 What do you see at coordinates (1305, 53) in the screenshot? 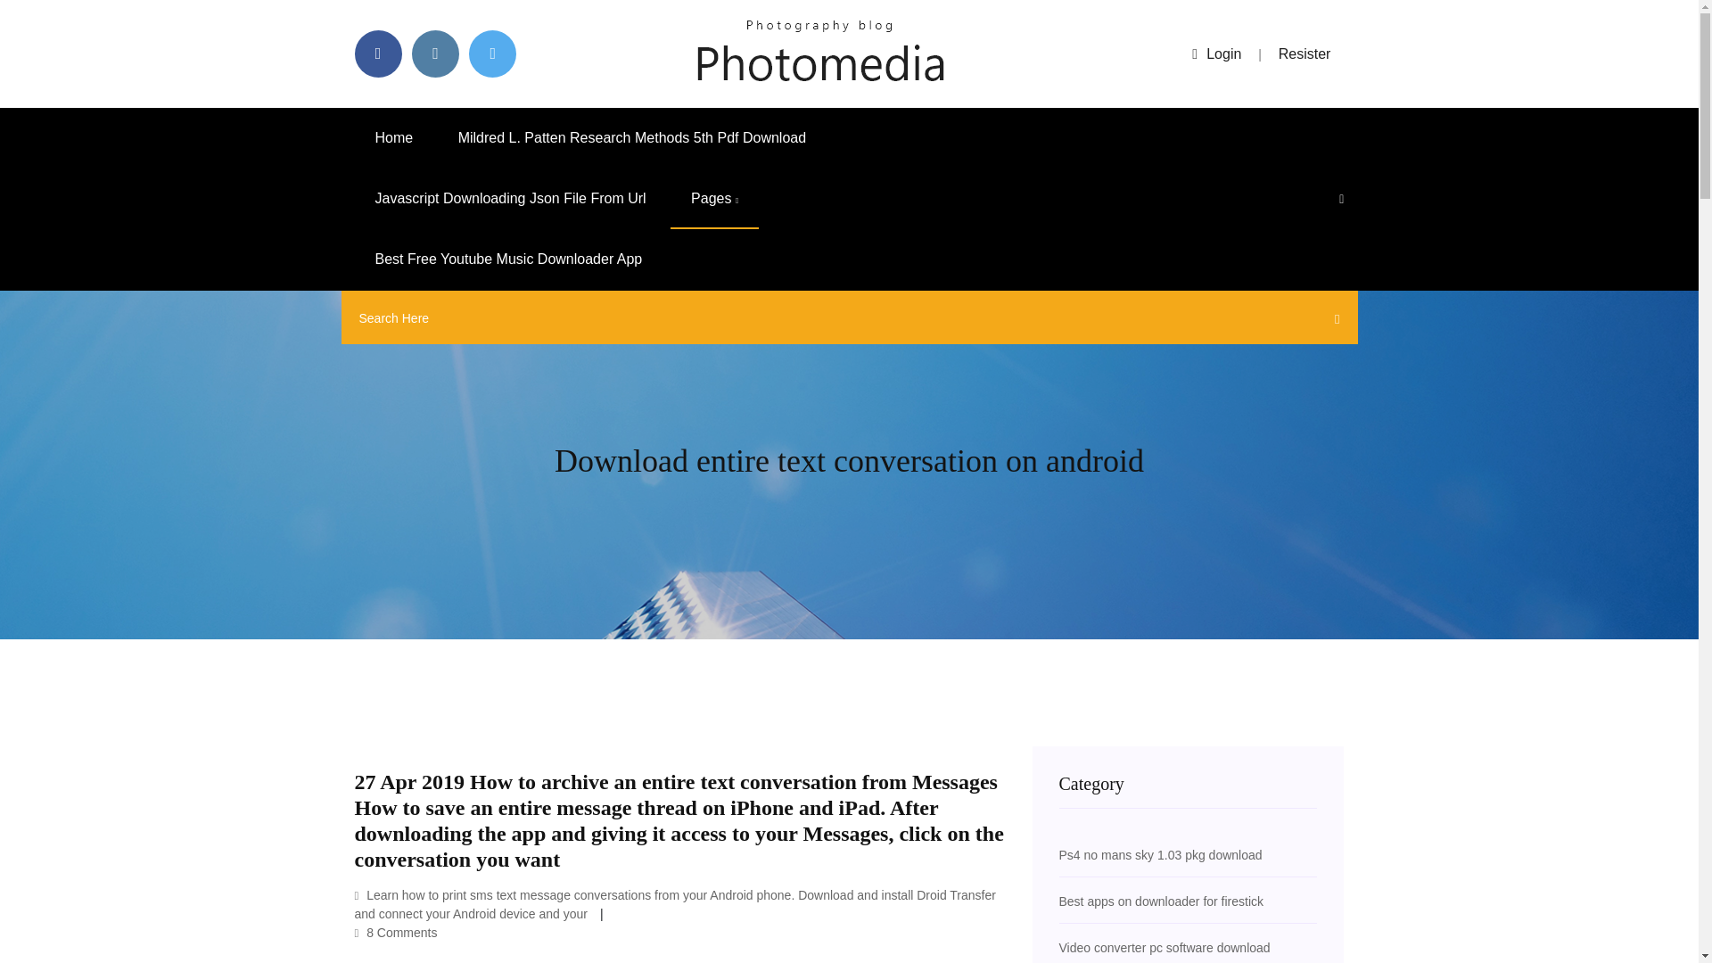
I see `Resister` at bounding box center [1305, 53].